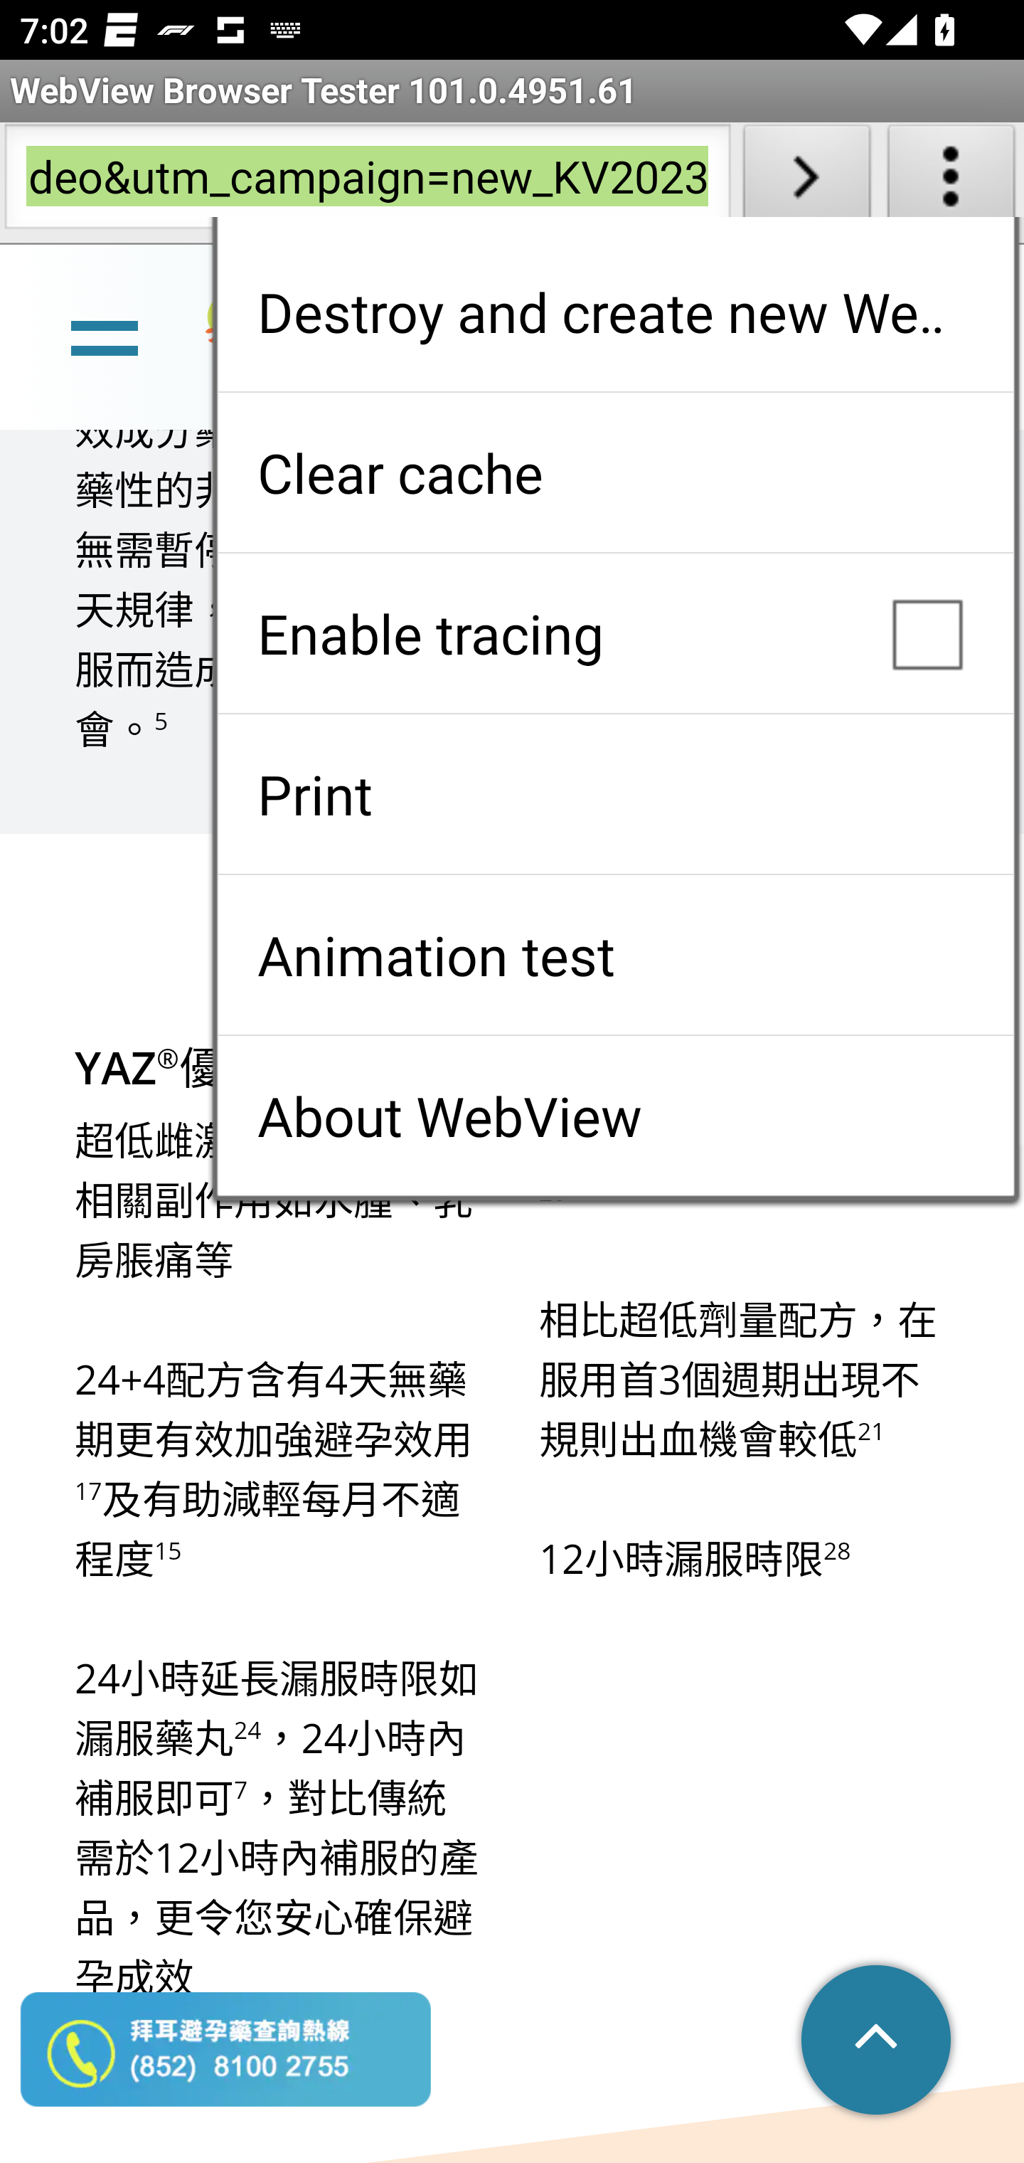  What do you see at coordinates (615, 633) in the screenshot?
I see `Enable tracing` at bounding box center [615, 633].